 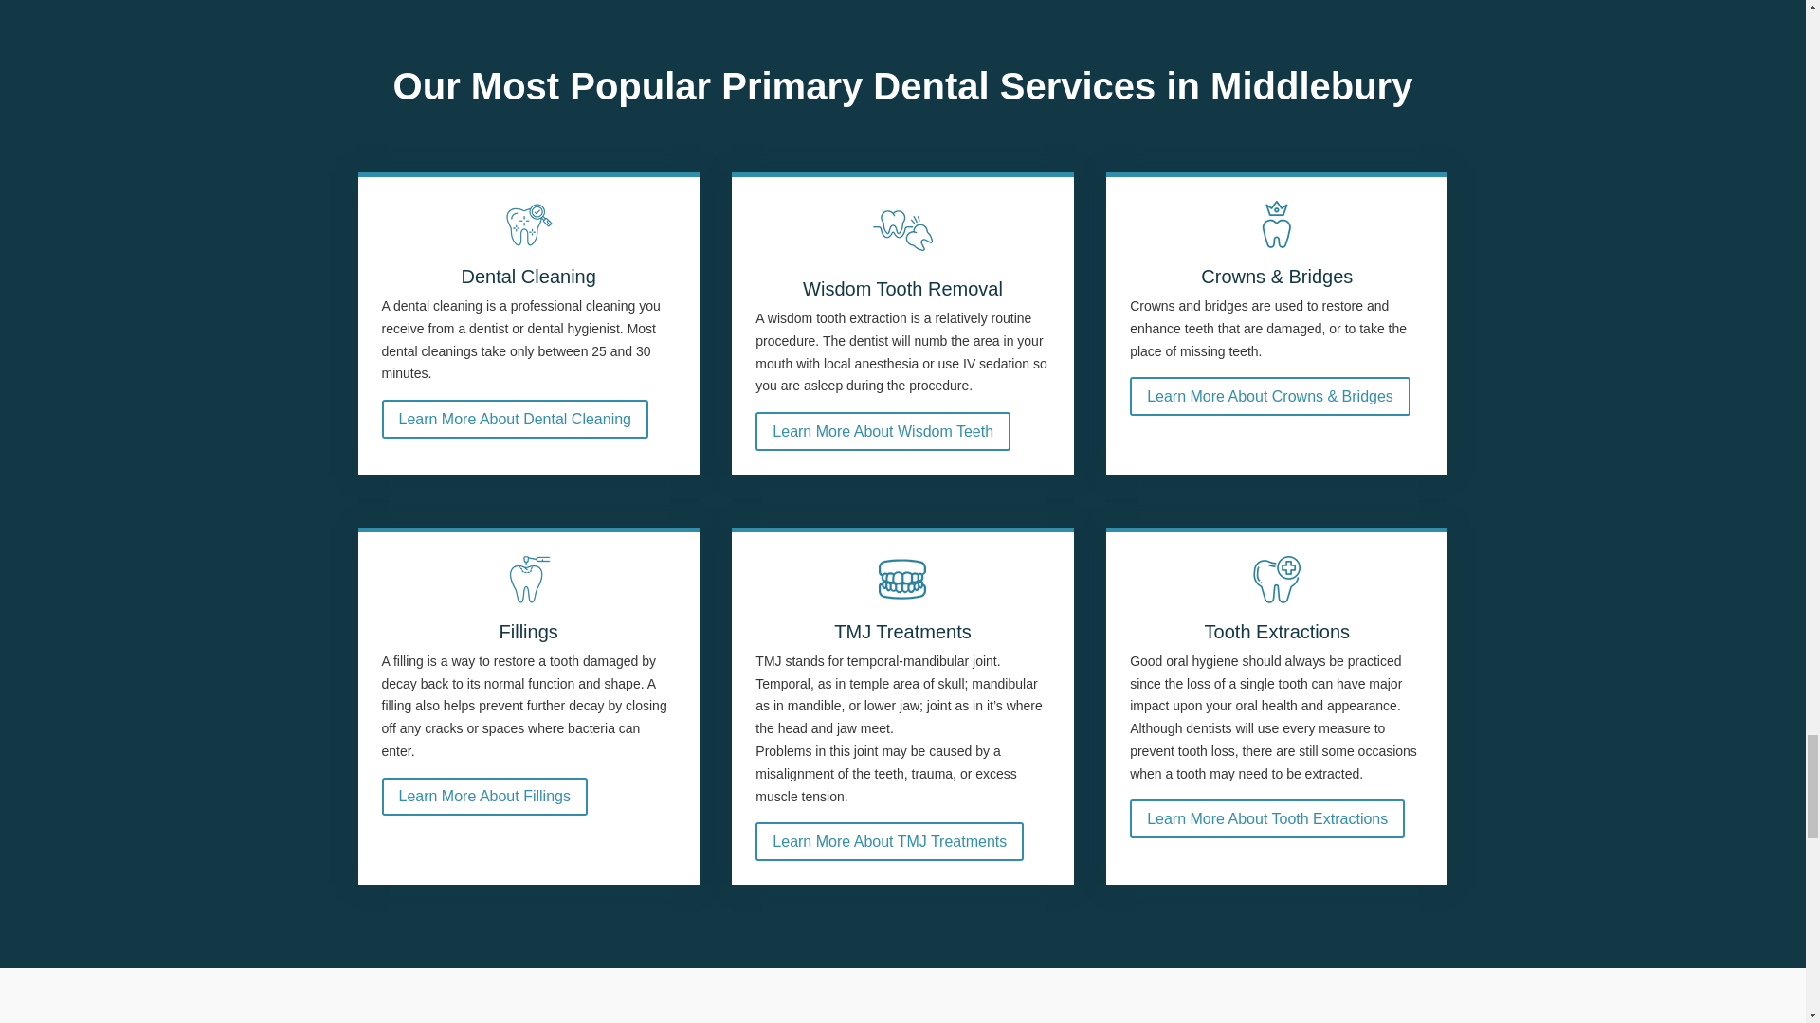 I want to click on Fillings, so click(x=529, y=580).